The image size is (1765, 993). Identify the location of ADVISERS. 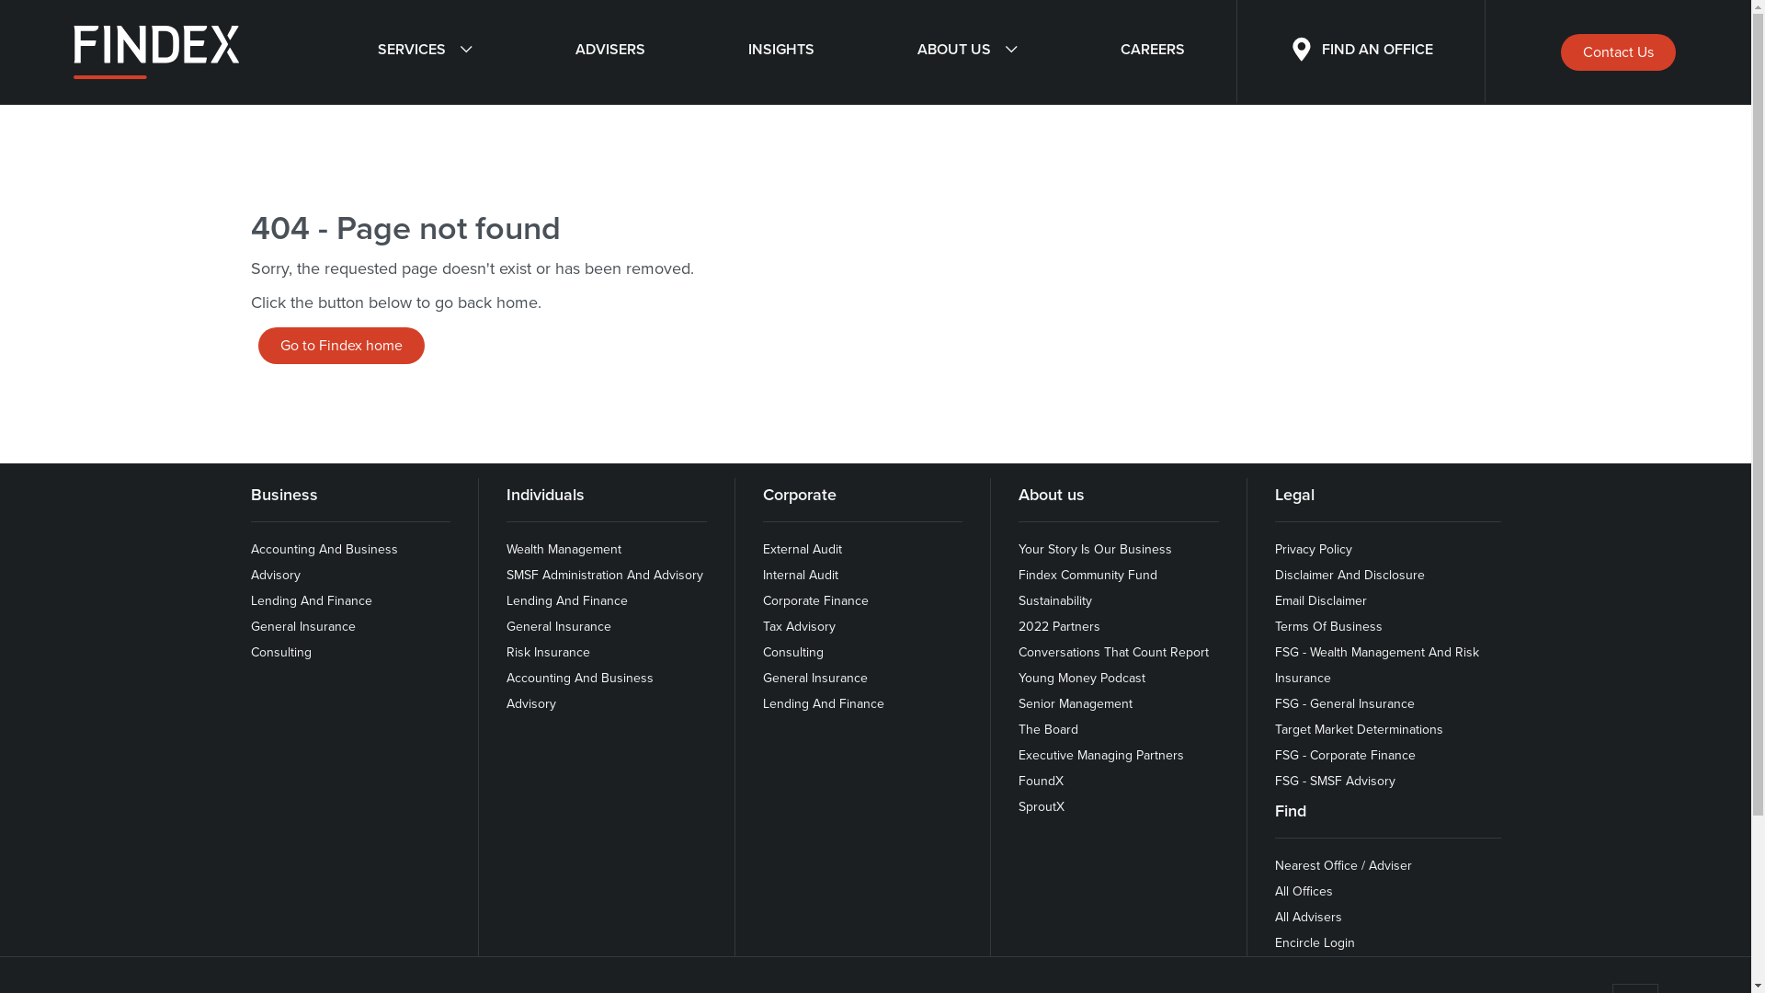
(610, 52).